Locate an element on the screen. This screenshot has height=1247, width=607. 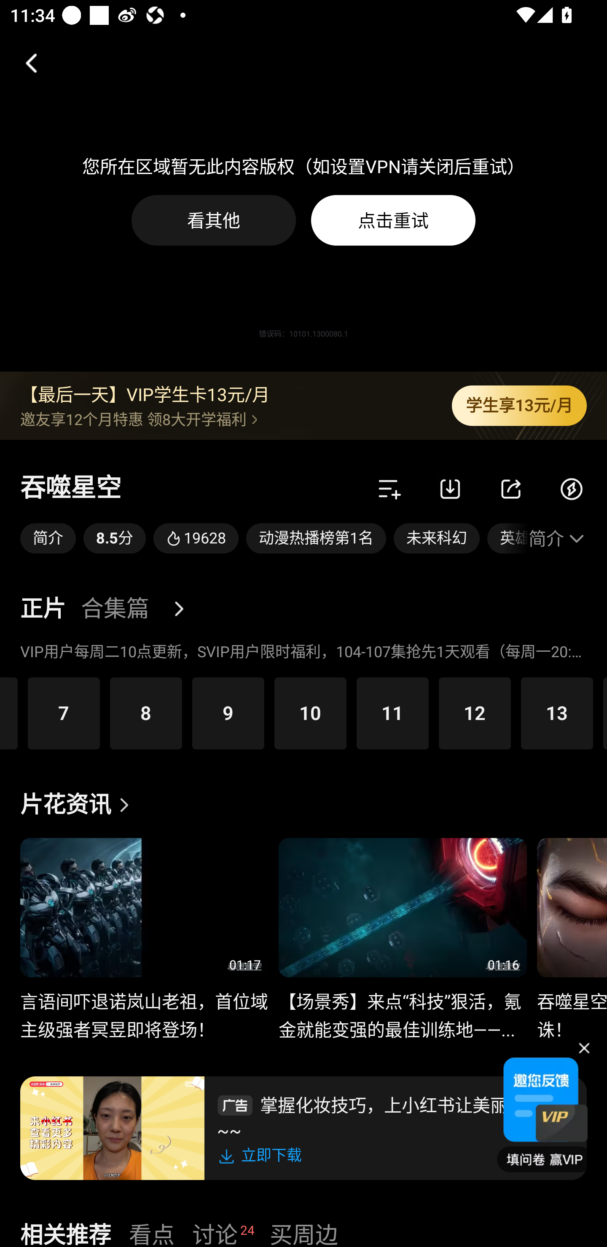
言语间吓退诺岚山老祖，首位域主级强者冥昱即将登场！ is located at coordinates (144, 1008).